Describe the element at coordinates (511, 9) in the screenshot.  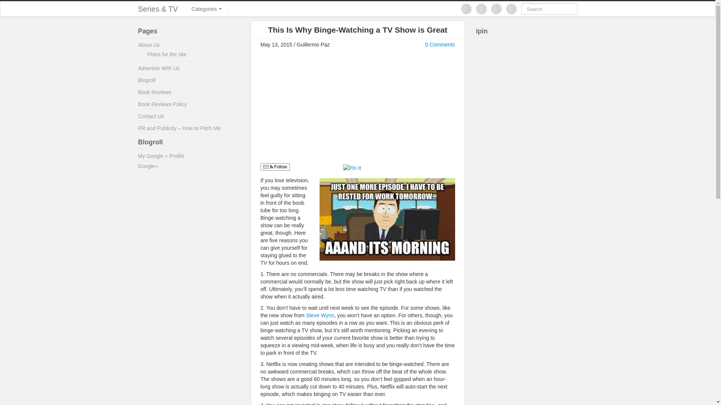
I see `Subscribe to our RSS Feed` at that location.